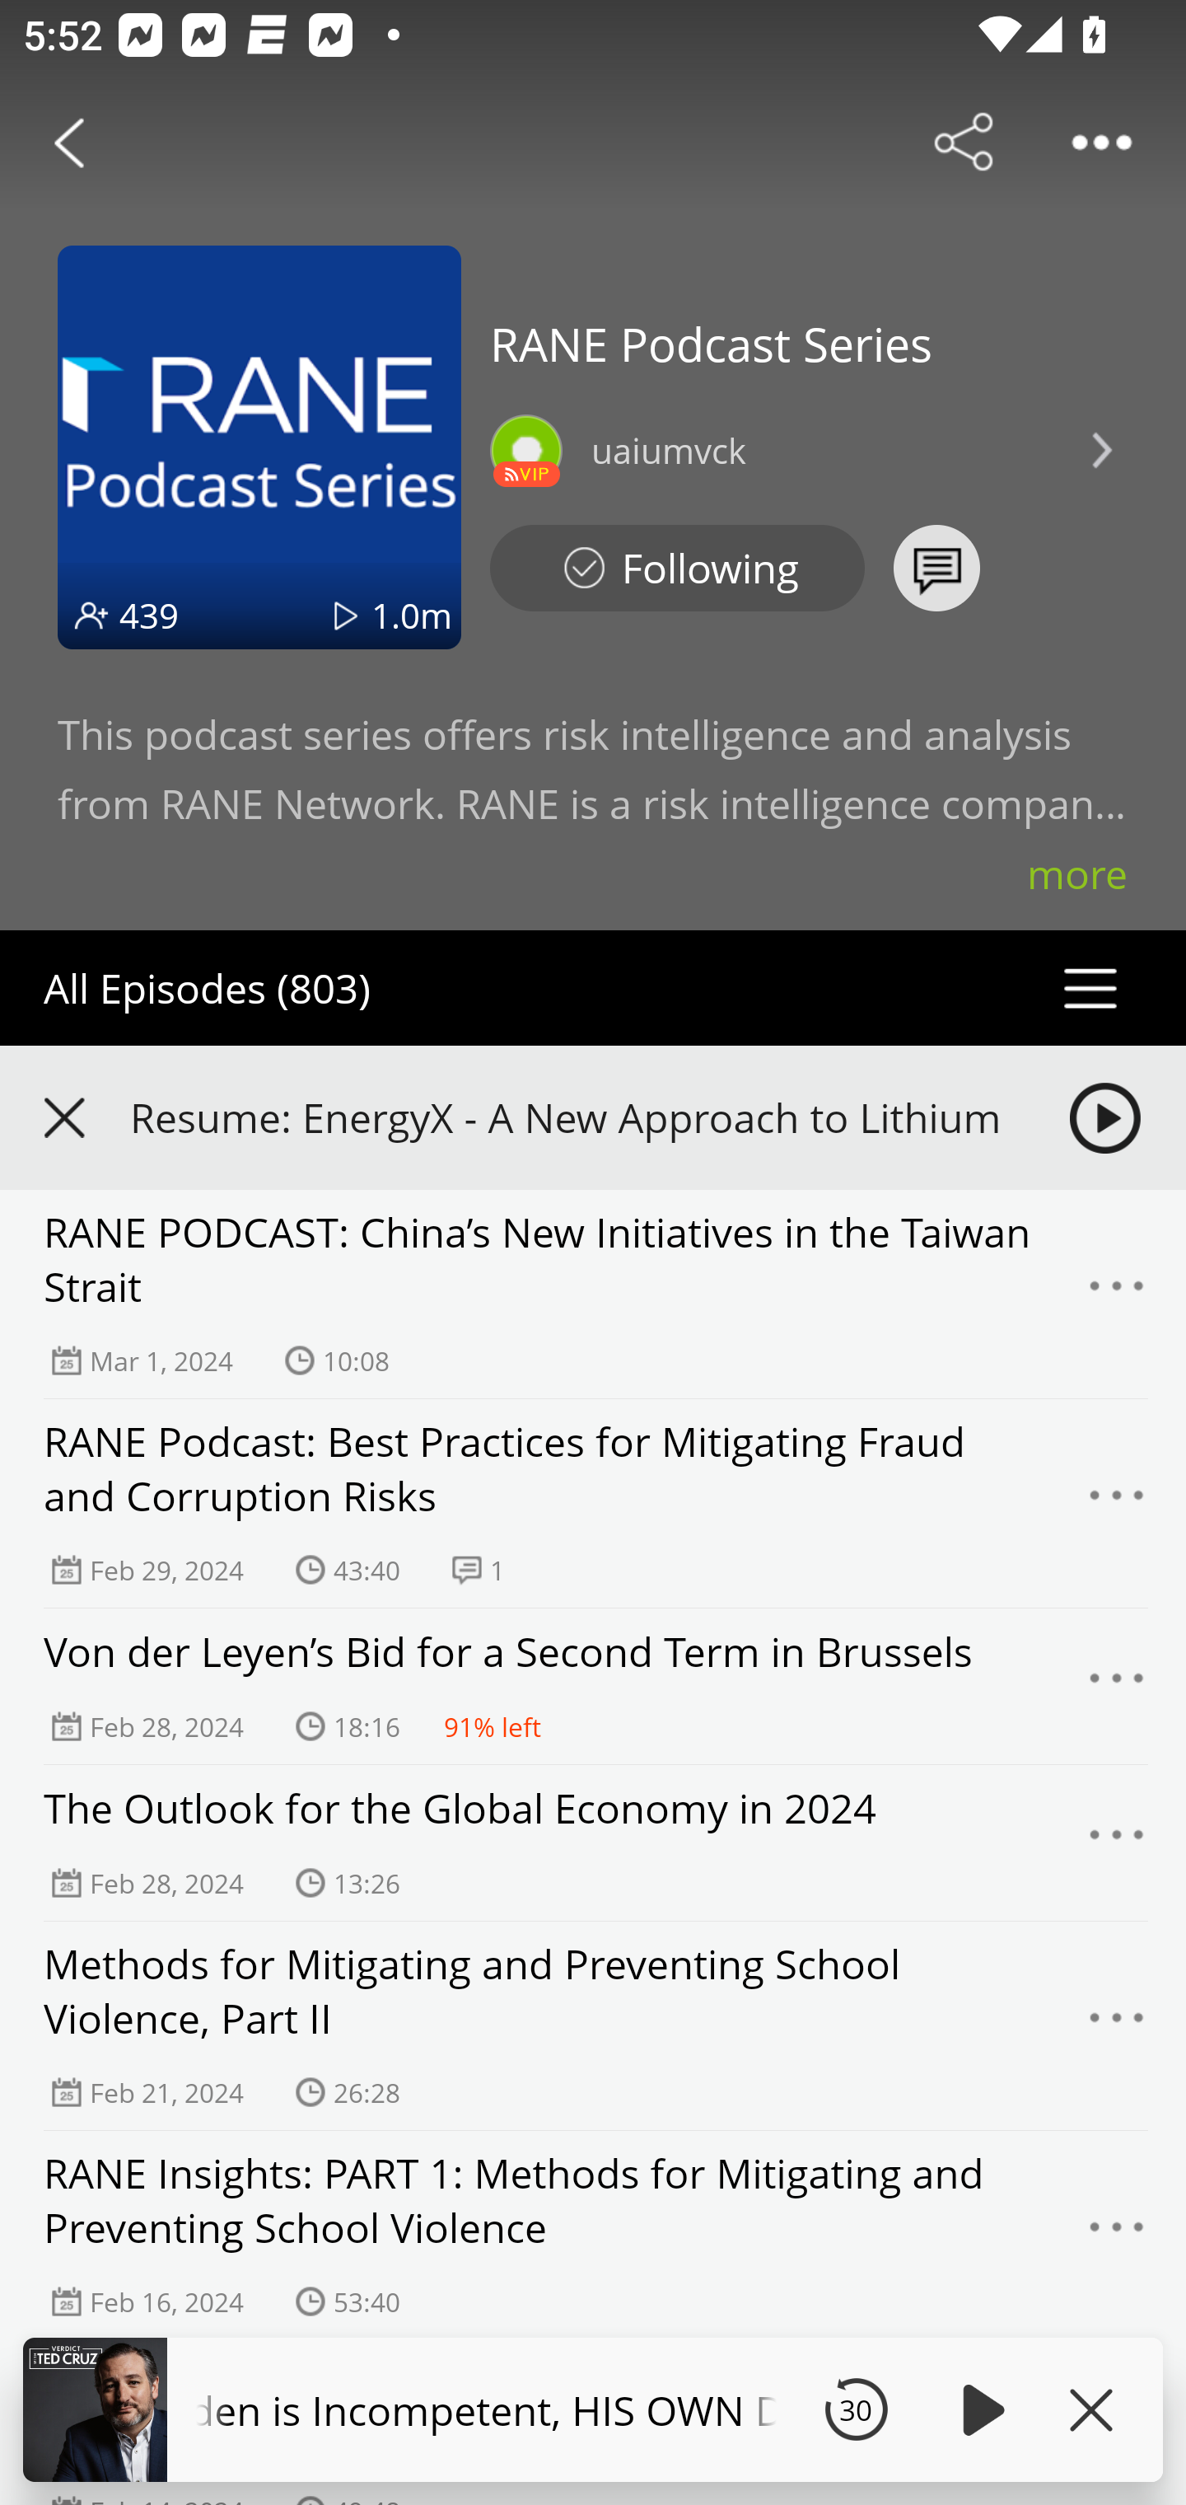 The image size is (1186, 2505). I want to click on Back, so click(69, 142).